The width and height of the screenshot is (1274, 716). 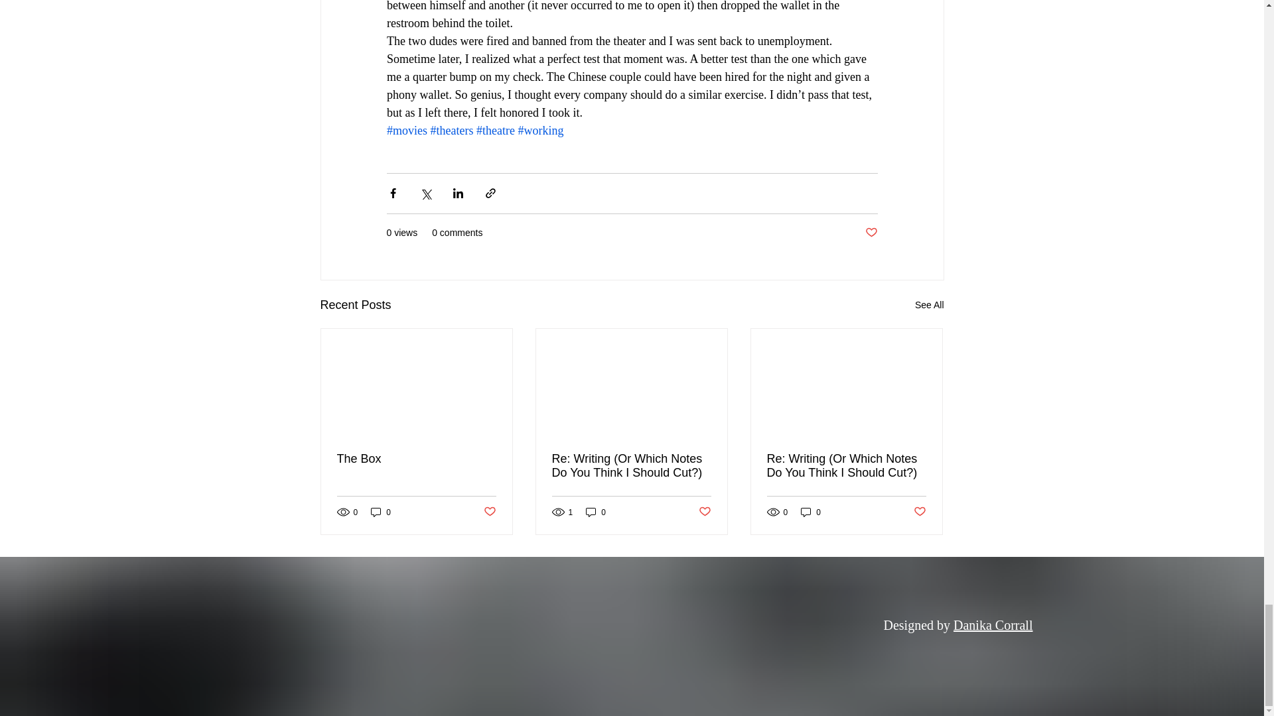 I want to click on The Box, so click(x=417, y=459).